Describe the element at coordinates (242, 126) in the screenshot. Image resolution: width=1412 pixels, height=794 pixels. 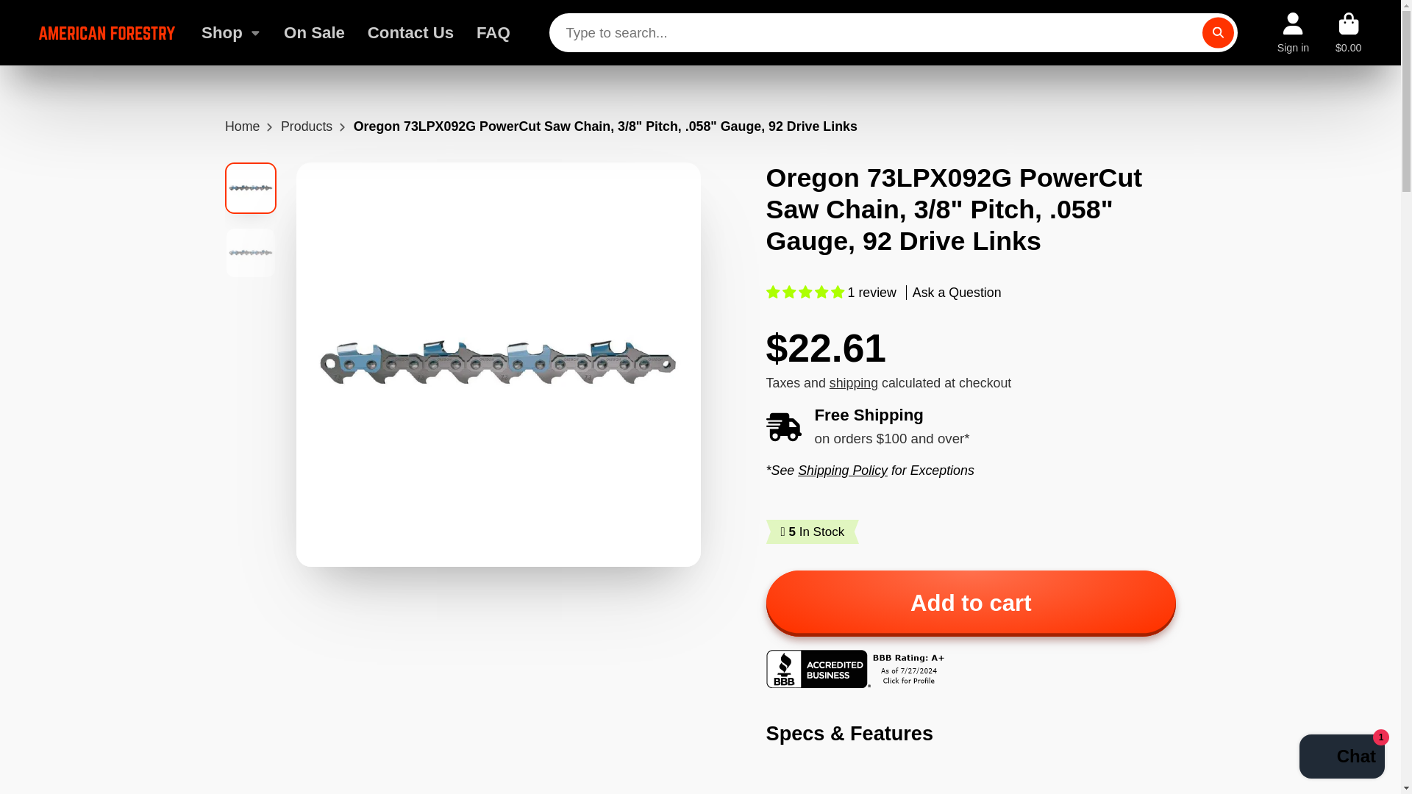
I see `Home` at that location.